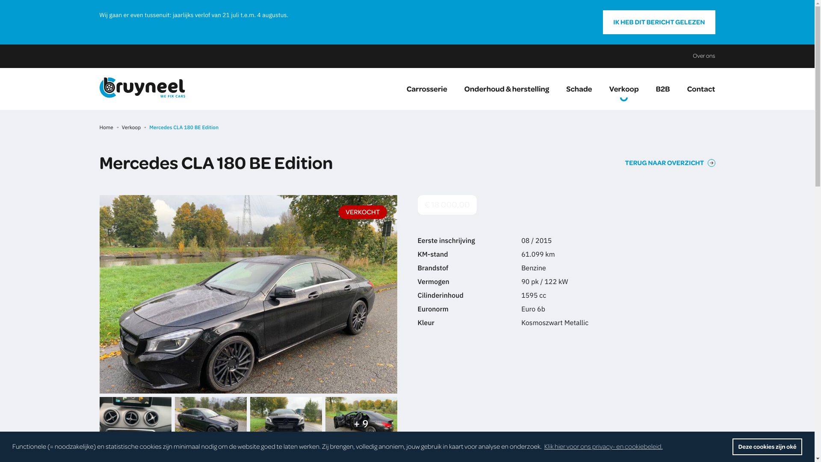 The height and width of the screenshot is (462, 821). I want to click on Klik hier voor ons privacy- en cookiebeleid., so click(604, 447).